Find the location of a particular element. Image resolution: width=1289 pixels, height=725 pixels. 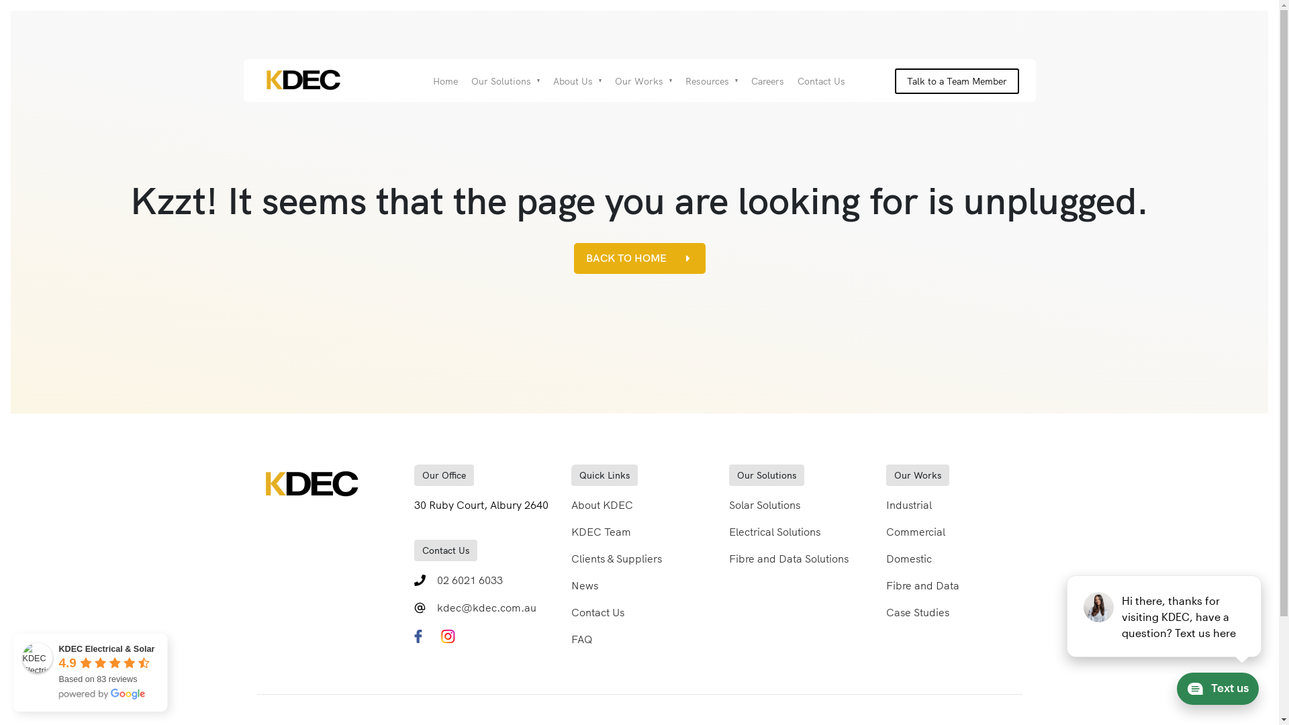

Solar Solutions is located at coordinates (765, 505).